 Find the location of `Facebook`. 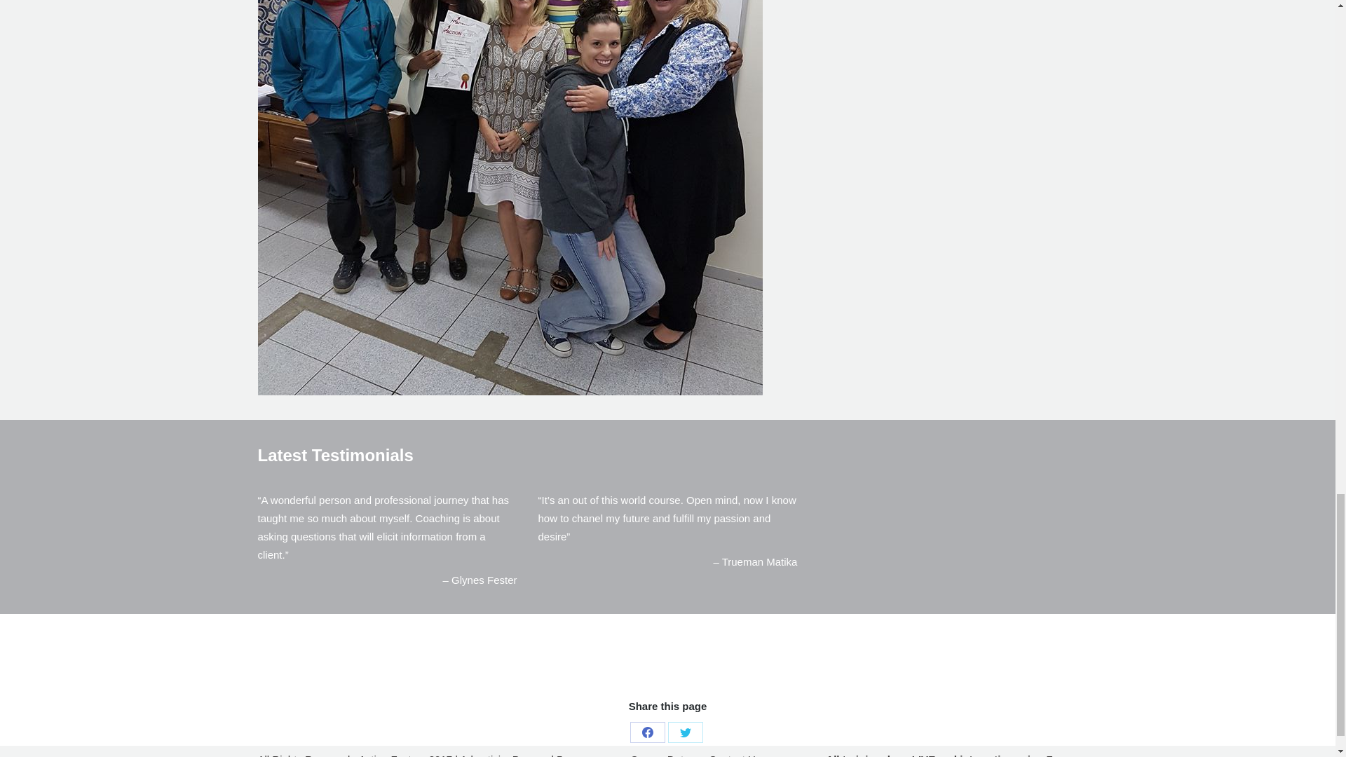

Facebook is located at coordinates (647, 732).